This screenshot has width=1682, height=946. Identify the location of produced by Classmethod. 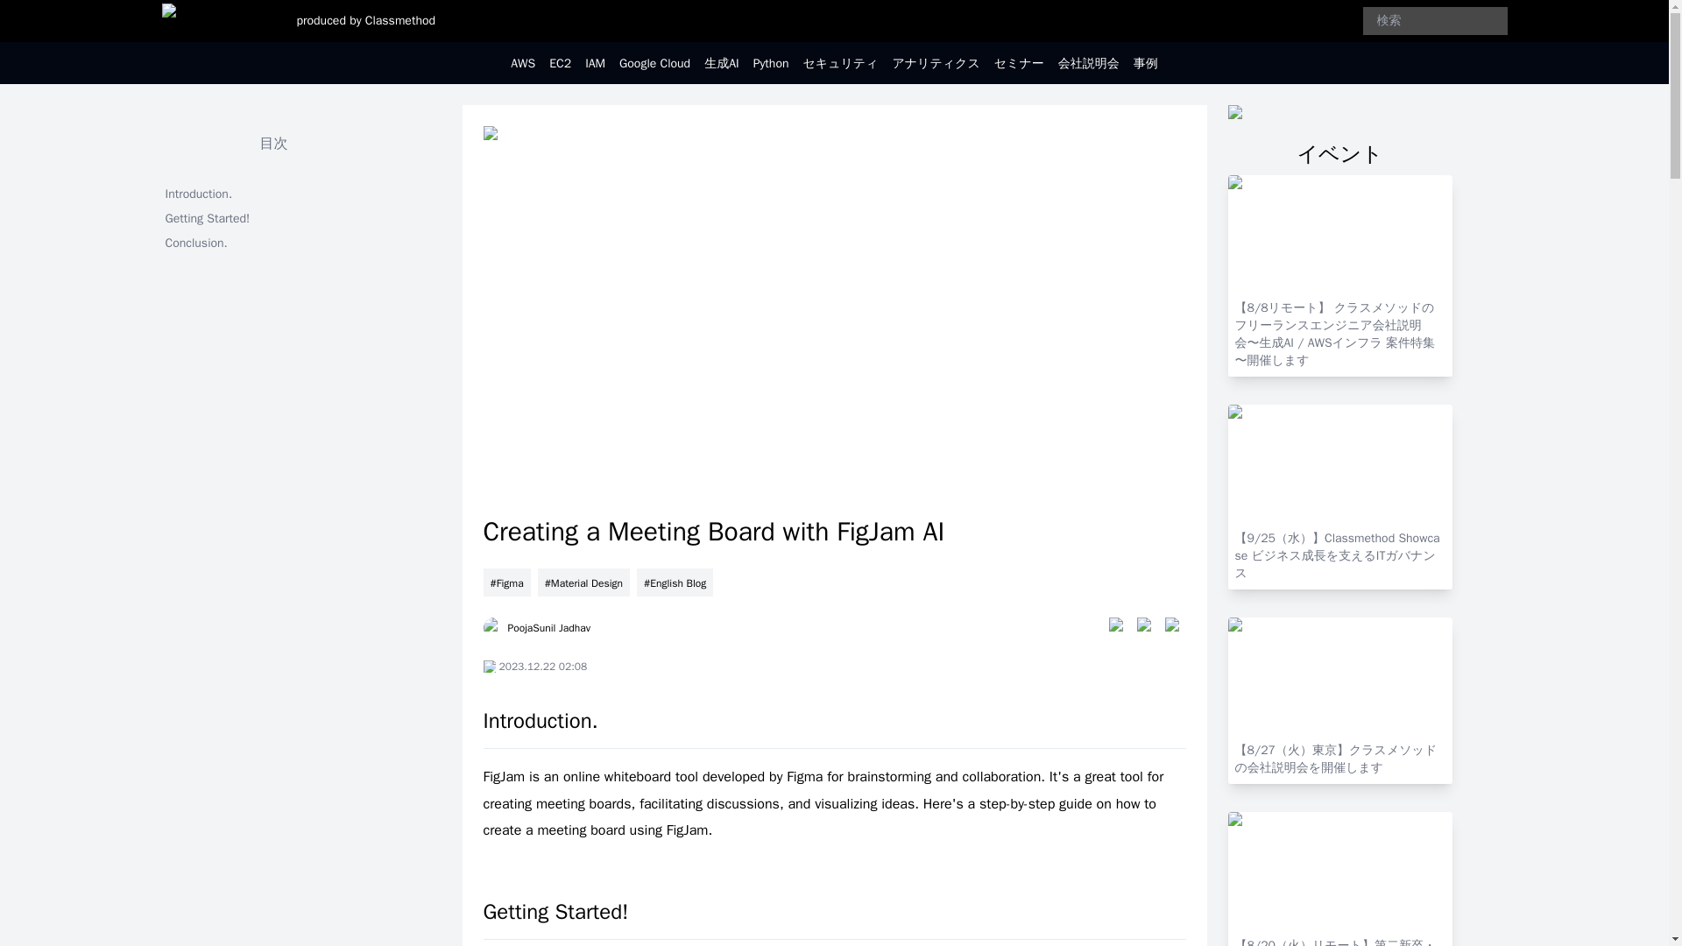
(365, 21).